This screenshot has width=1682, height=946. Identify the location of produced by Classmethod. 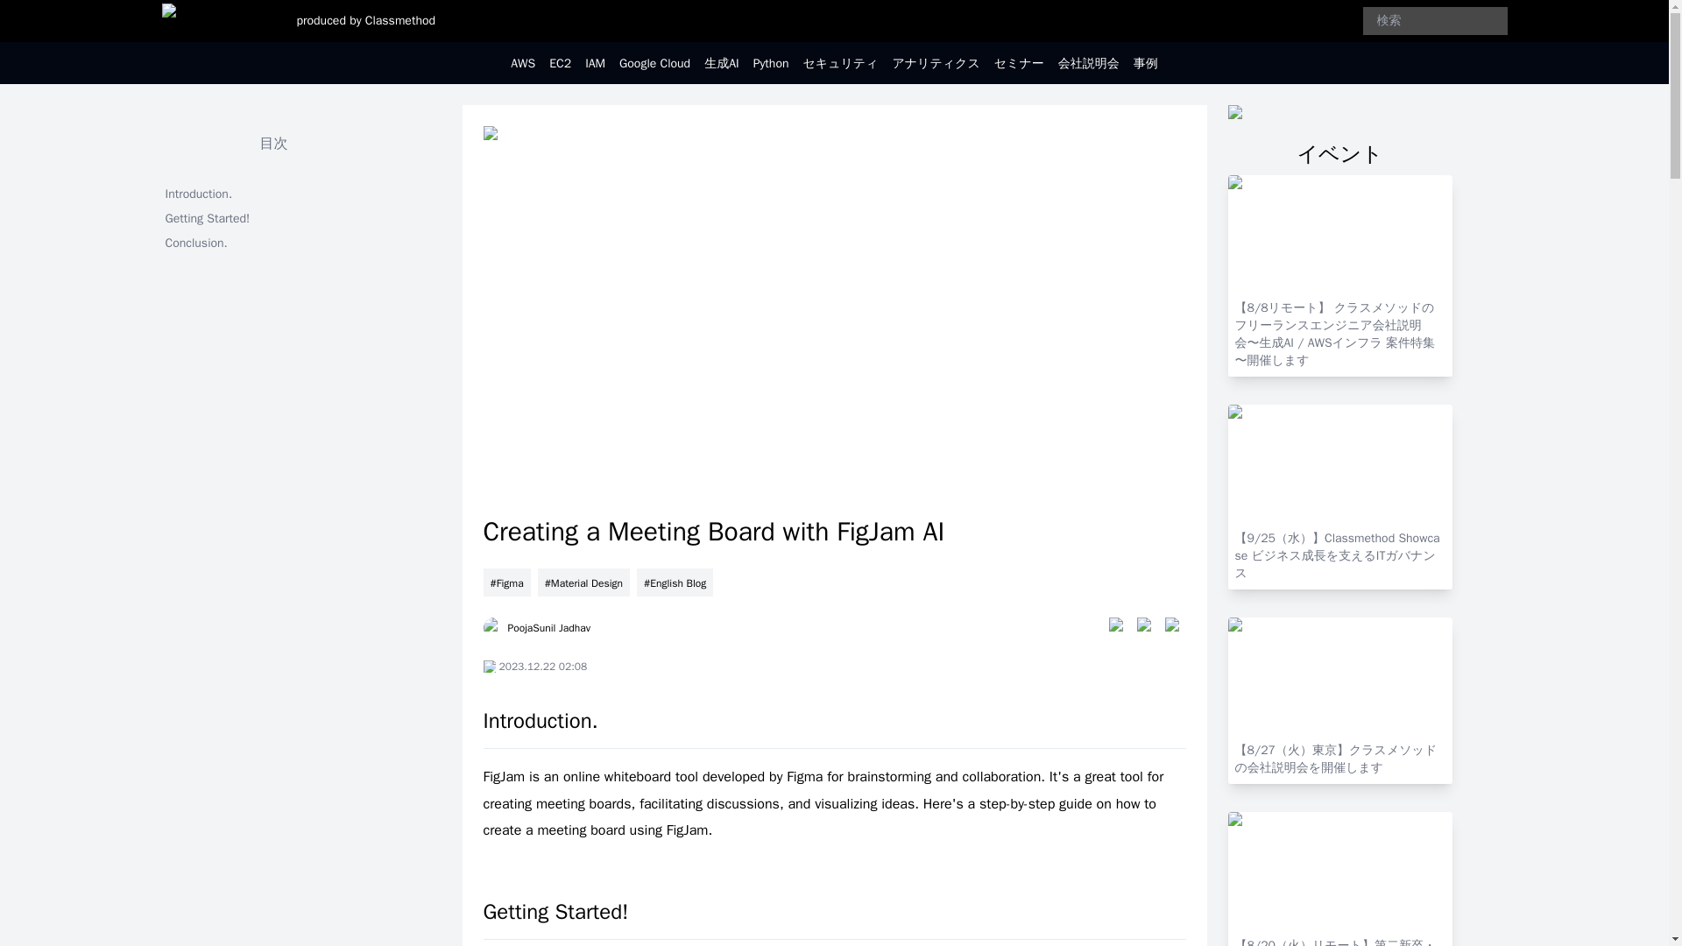
(365, 21).